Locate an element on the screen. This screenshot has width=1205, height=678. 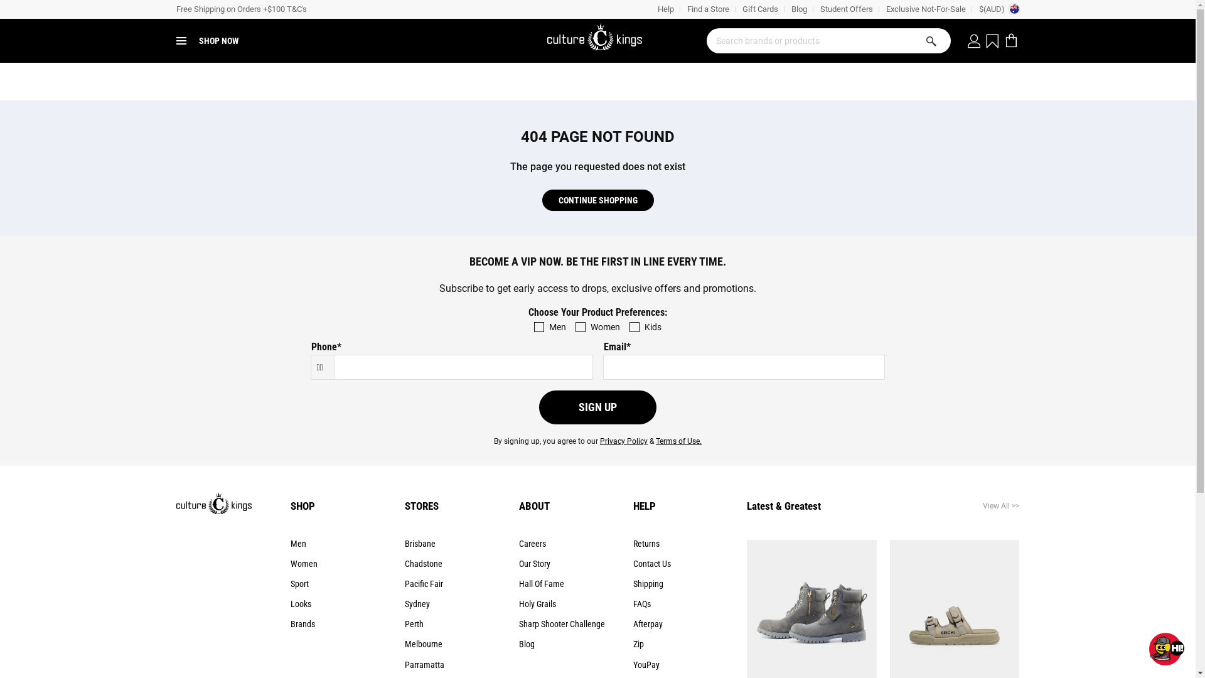
Privacy Policy is located at coordinates (624, 441).